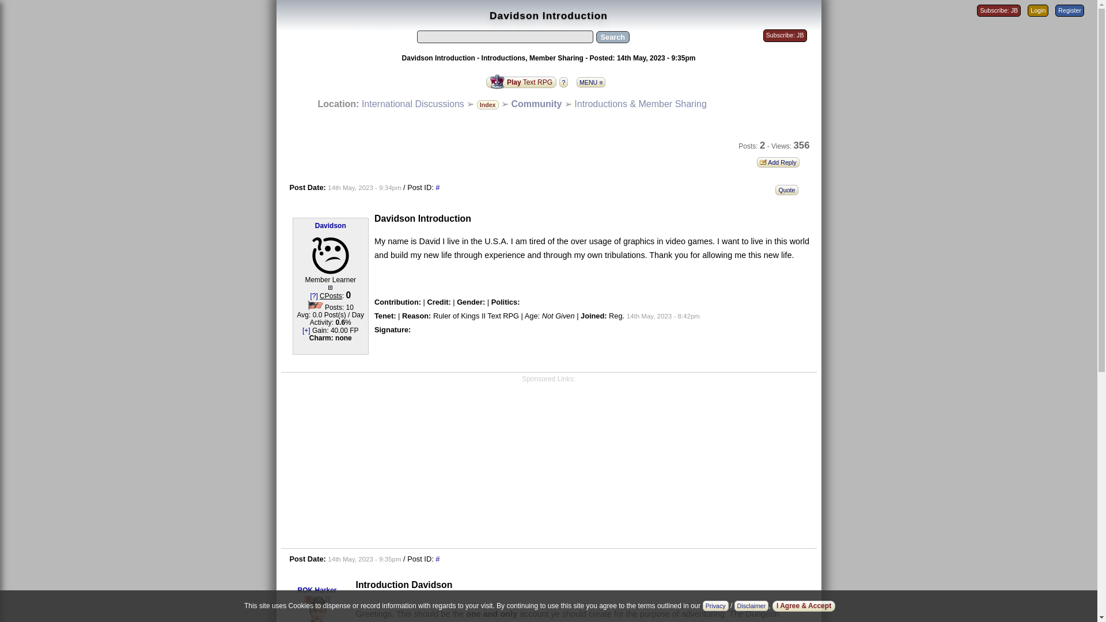 Image resolution: width=1106 pixels, height=622 pixels. I want to click on Index, so click(487, 104).